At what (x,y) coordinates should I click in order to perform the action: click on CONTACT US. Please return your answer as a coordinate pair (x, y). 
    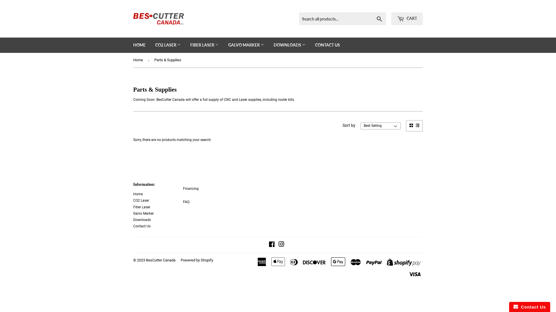
    Looking at the image, I should click on (328, 45).